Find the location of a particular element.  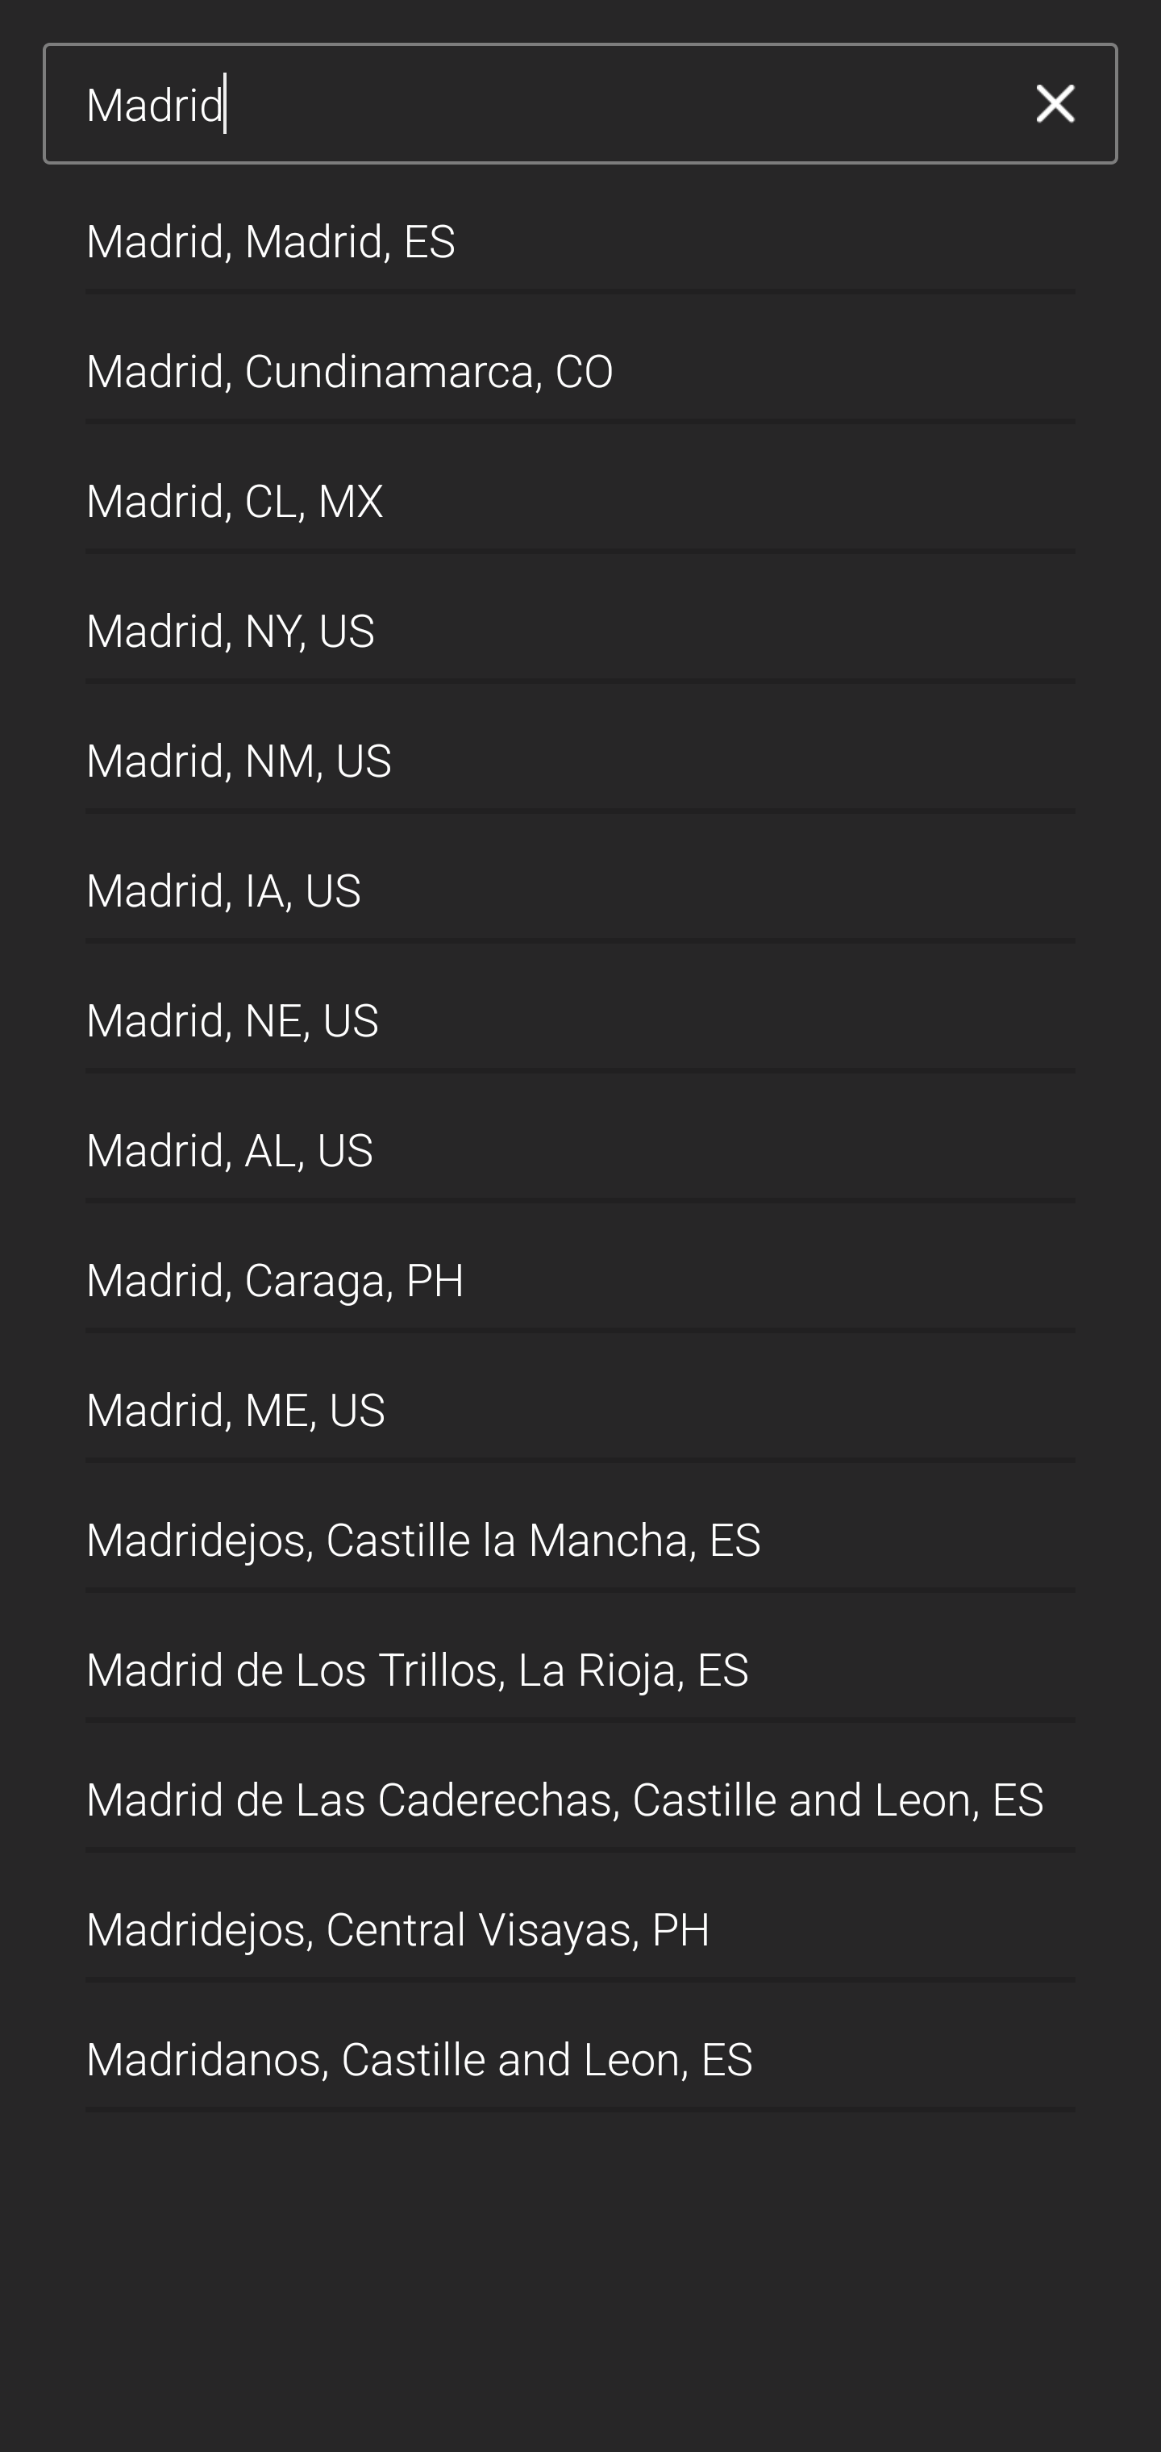

Madridanos, Castille and Leon, ES is located at coordinates (580, 2049).